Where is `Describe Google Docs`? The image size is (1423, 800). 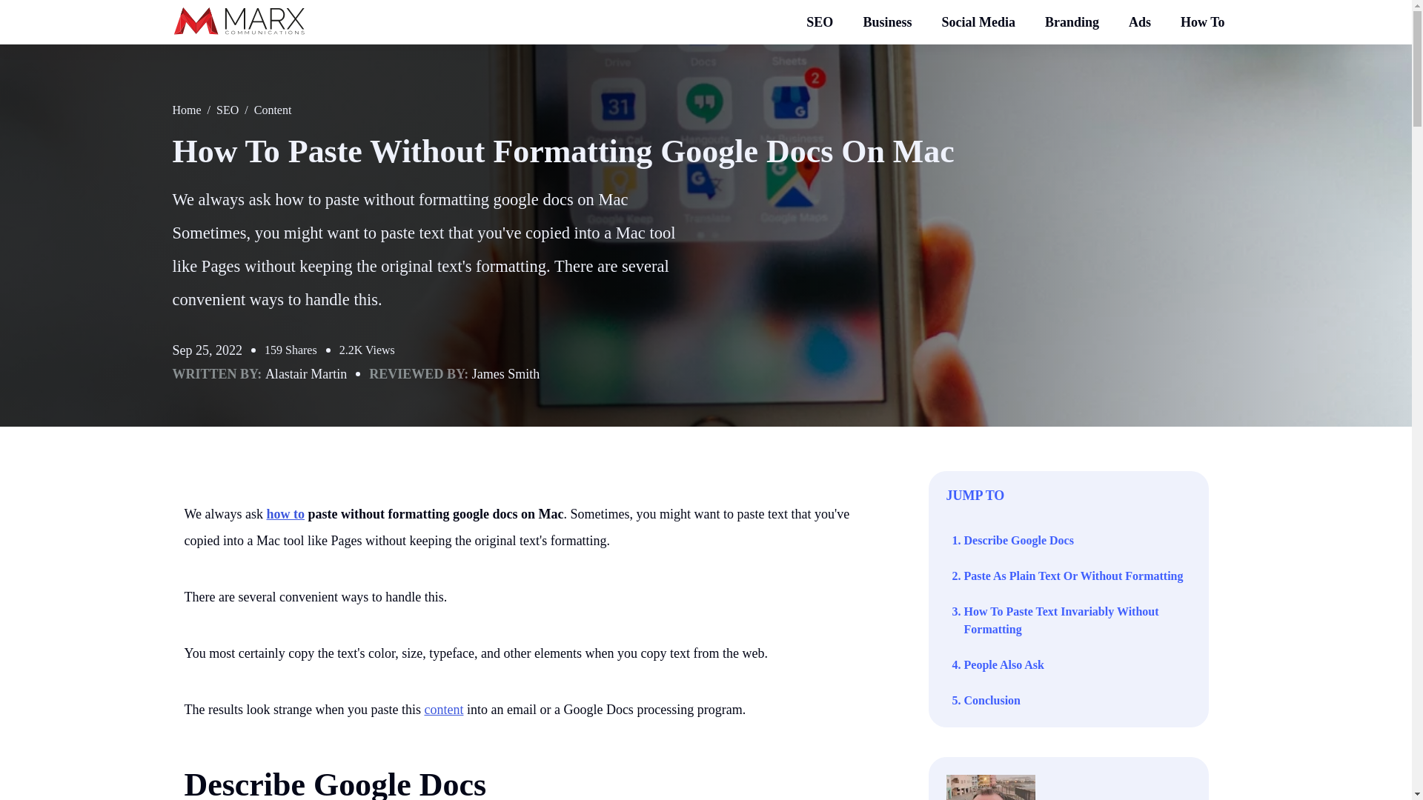 Describe Google Docs is located at coordinates (335, 783).